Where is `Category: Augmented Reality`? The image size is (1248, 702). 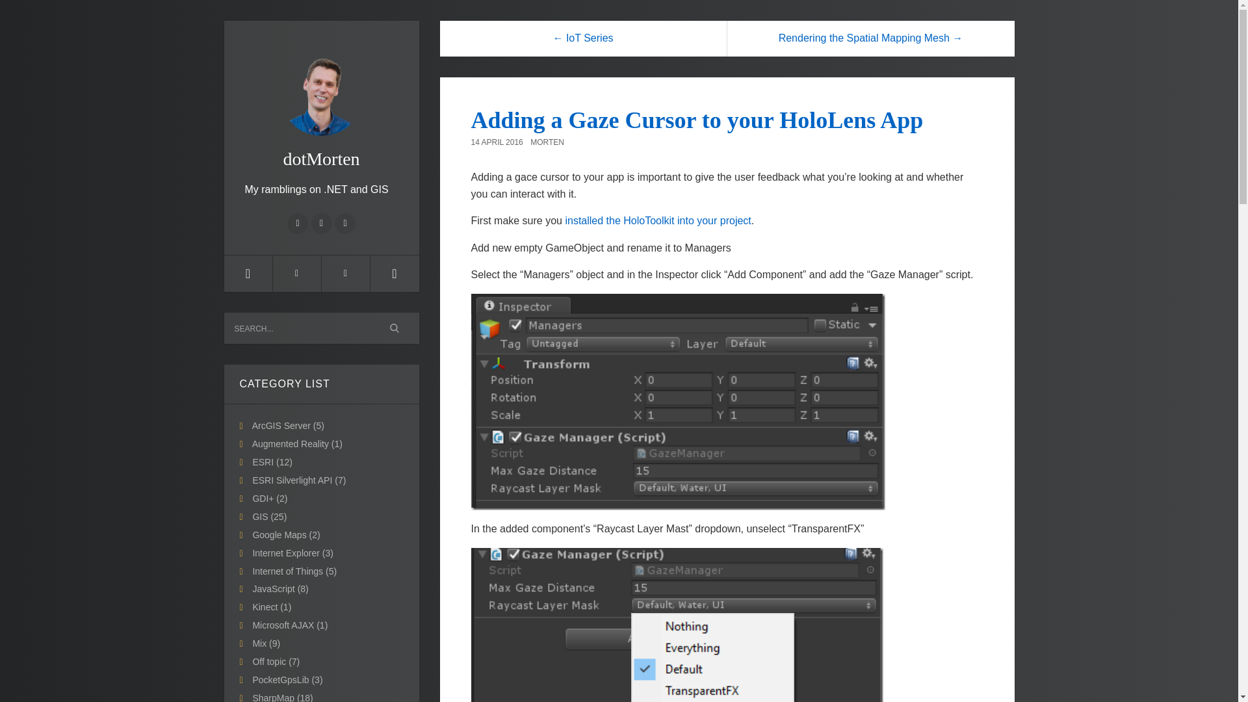 Category: Augmented Reality is located at coordinates (296, 444).